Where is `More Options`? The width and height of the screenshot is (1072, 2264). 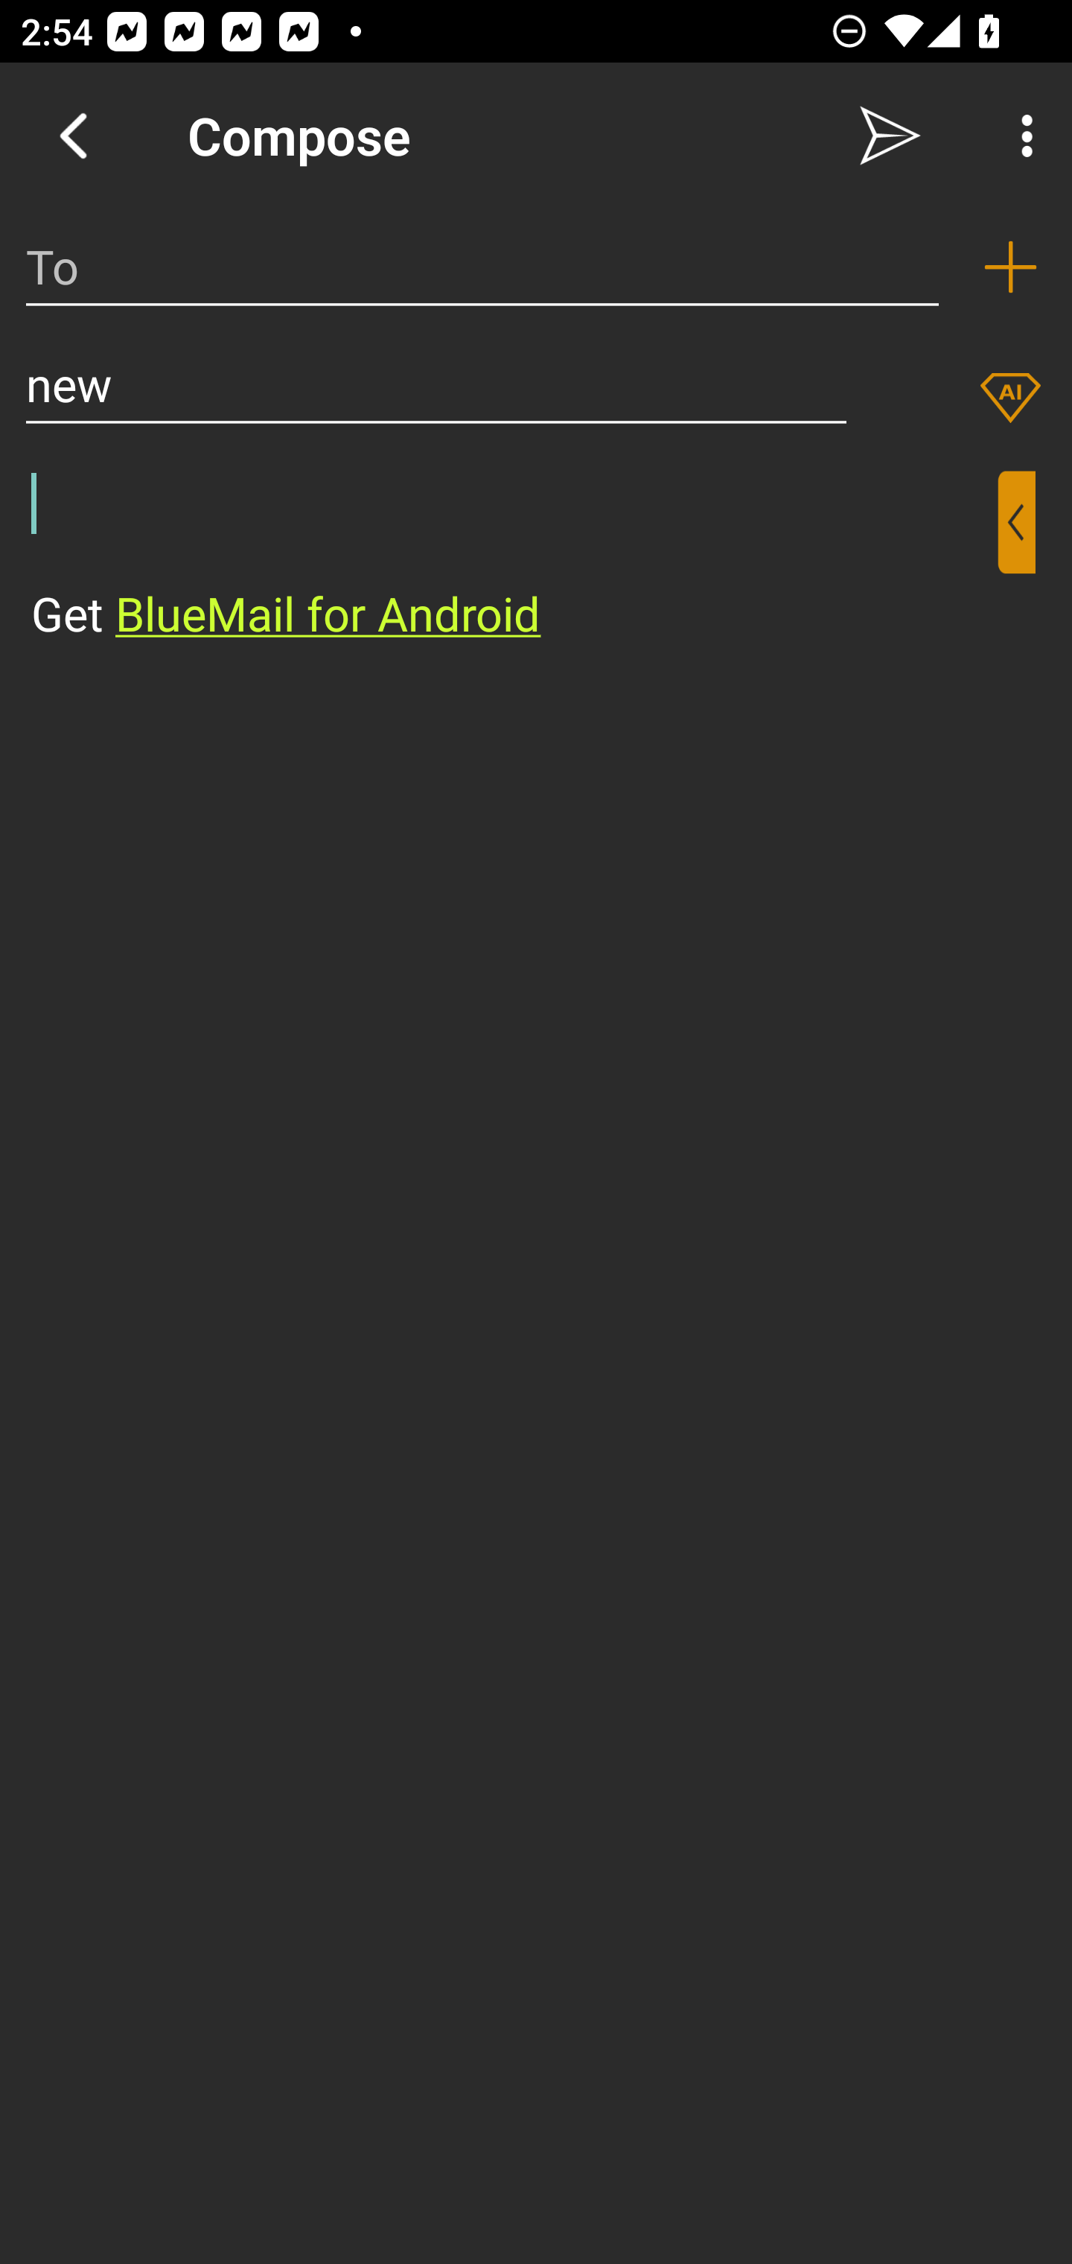 More Options is located at coordinates (1020, 136).